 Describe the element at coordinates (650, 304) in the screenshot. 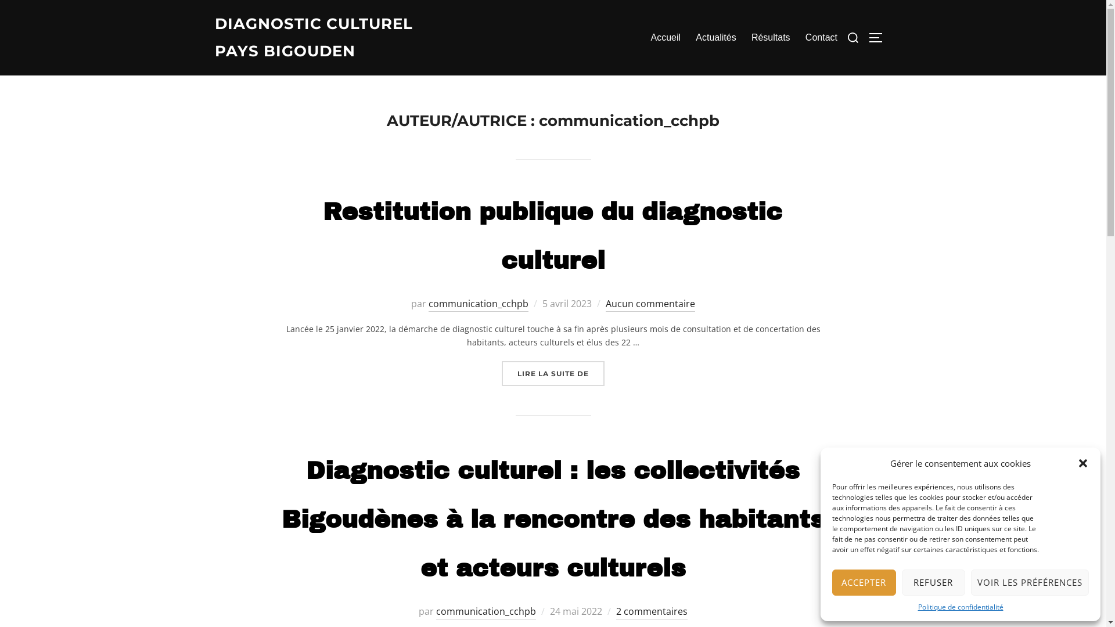

I see `Aucun commentaire` at that location.